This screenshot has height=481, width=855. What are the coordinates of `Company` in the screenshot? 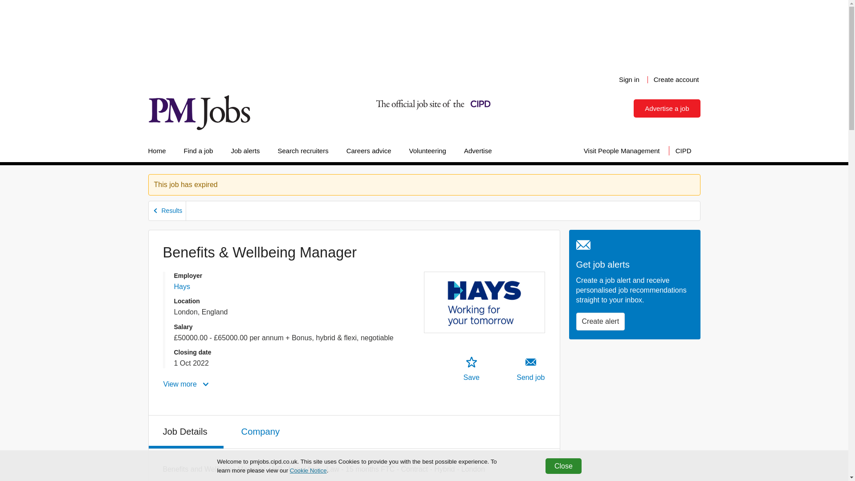 It's located at (261, 431).